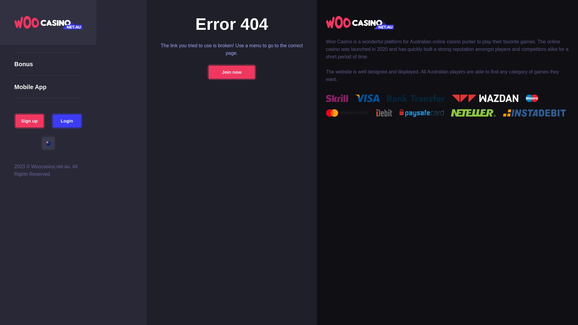  Describe the element at coordinates (24, 64) in the screenshot. I see `Bonus` at that location.